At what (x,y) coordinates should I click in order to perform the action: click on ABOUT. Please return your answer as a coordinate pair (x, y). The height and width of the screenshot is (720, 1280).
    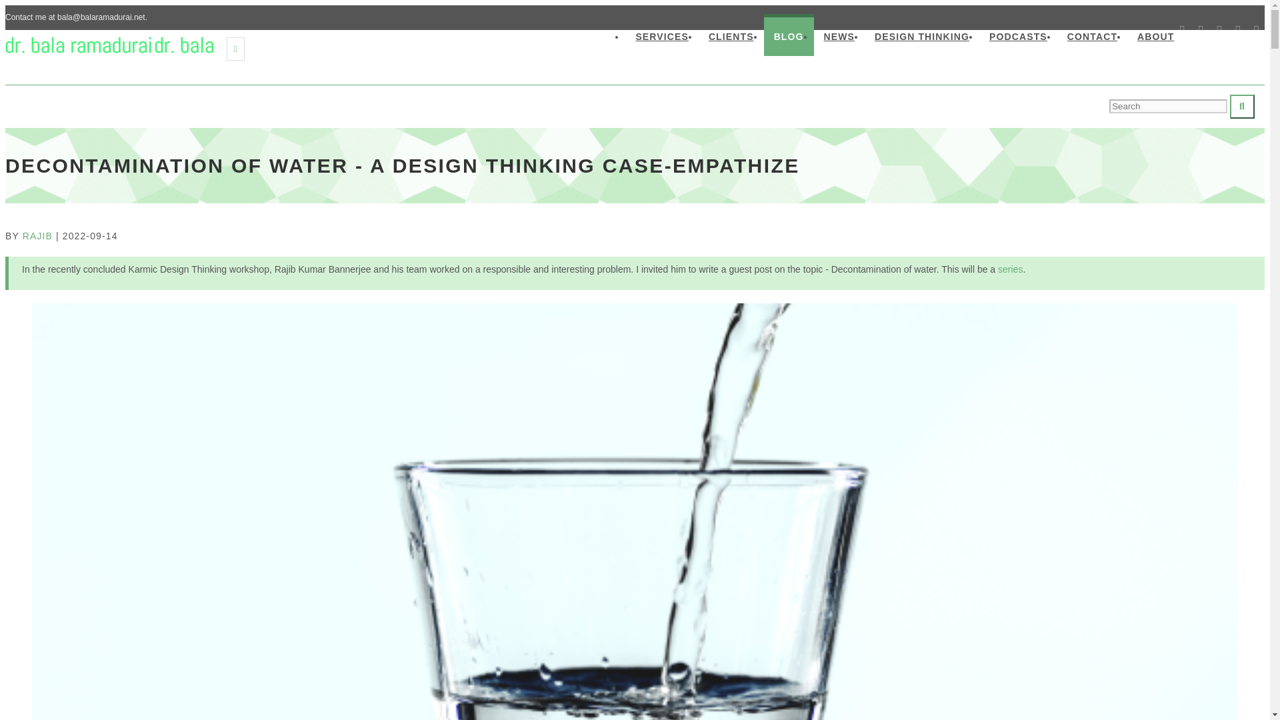
    Looking at the image, I should click on (1156, 35).